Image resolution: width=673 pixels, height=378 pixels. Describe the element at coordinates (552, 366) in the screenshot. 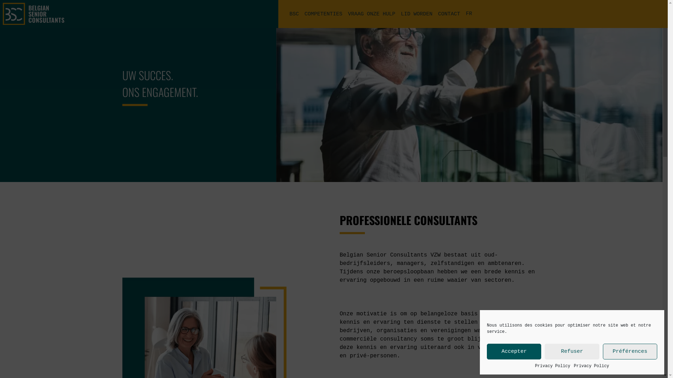

I see `Privacy Policy` at that location.